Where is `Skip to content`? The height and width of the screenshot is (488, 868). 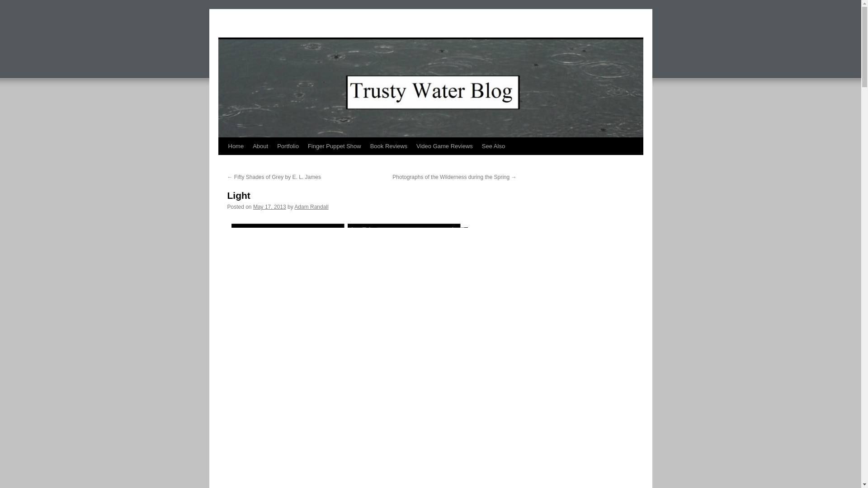 Skip to content is located at coordinates (222, 163).